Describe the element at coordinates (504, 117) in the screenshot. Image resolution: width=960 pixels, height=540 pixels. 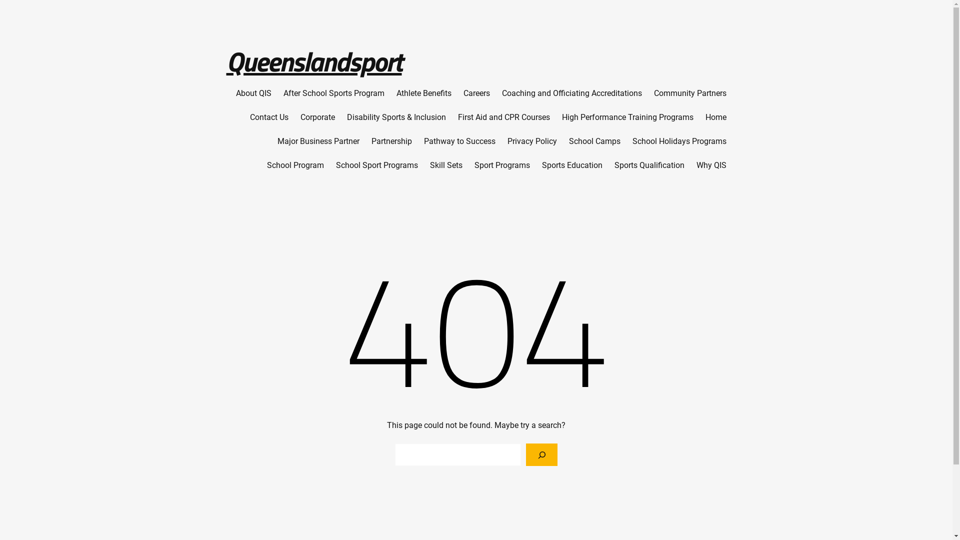
I see `First Aid and CPR Courses` at that location.